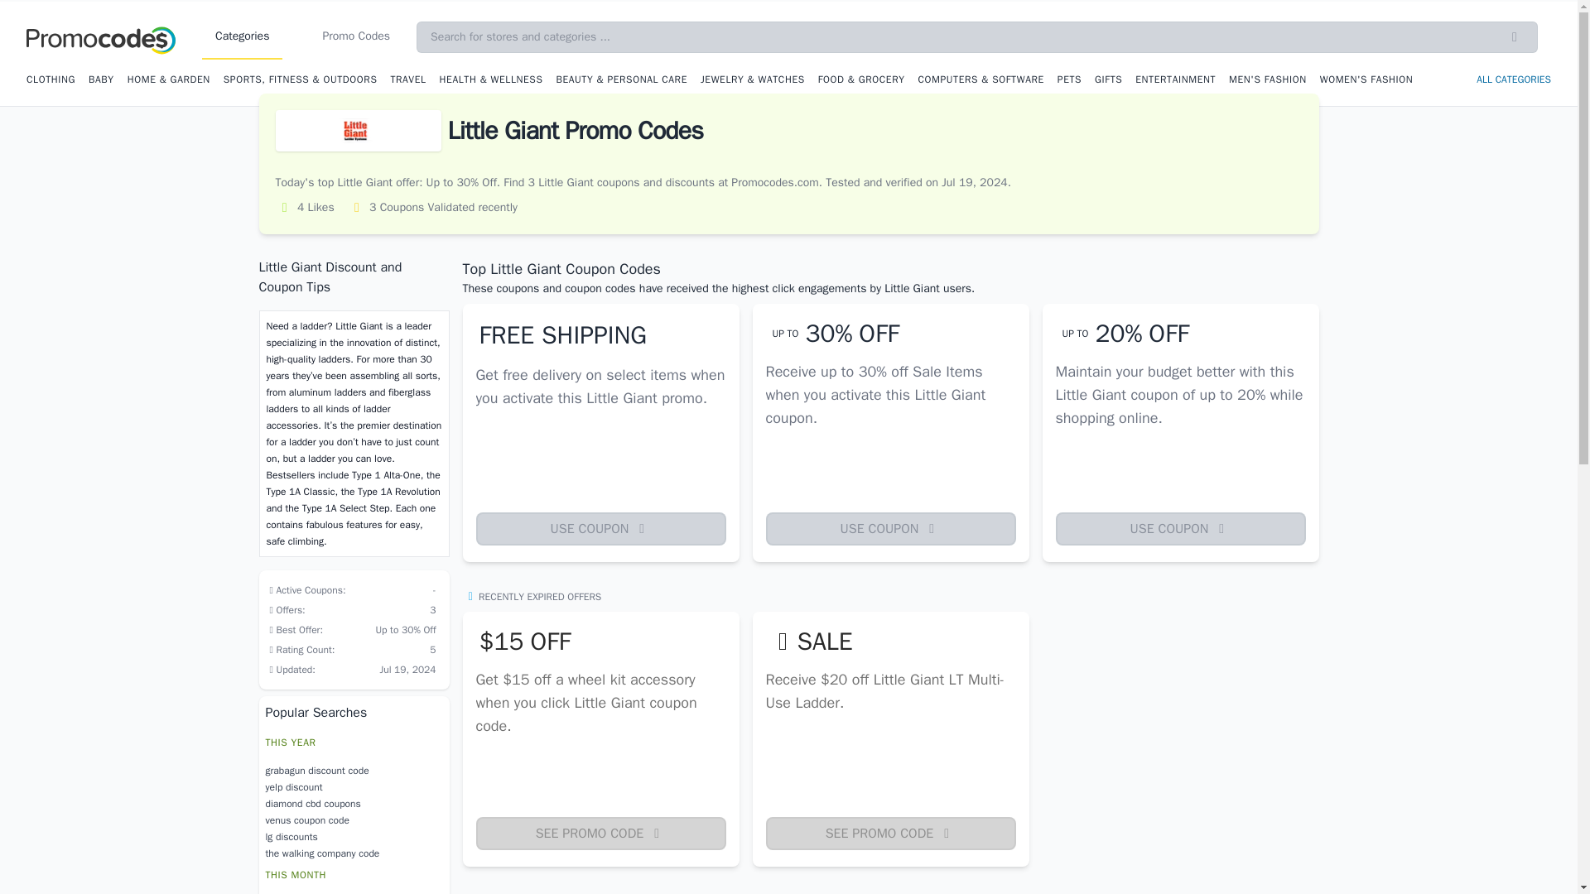 The width and height of the screenshot is (1590, 894). Describe the element at coordinates (1108, 79) in the screenshot. I see `GIFTS` at that location.